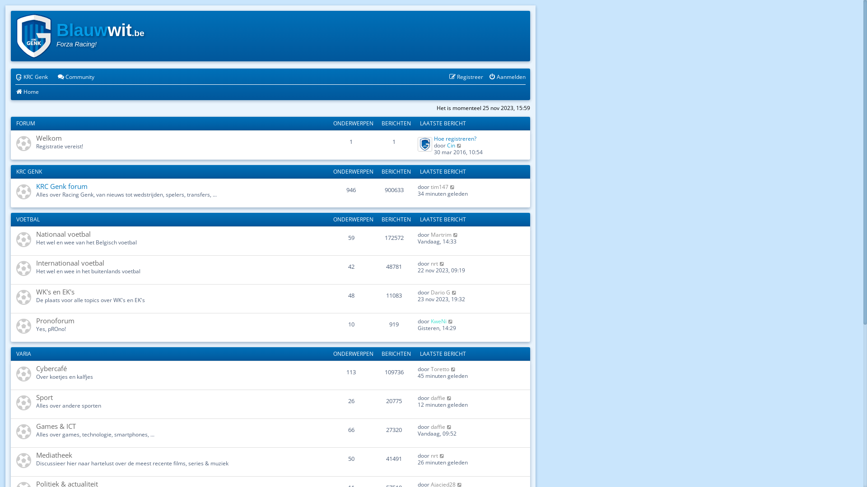 This screenshot has height=487, width=867. Describe the element at coordinates (44, 397) in the screenshot. I see `Sport` at that location.